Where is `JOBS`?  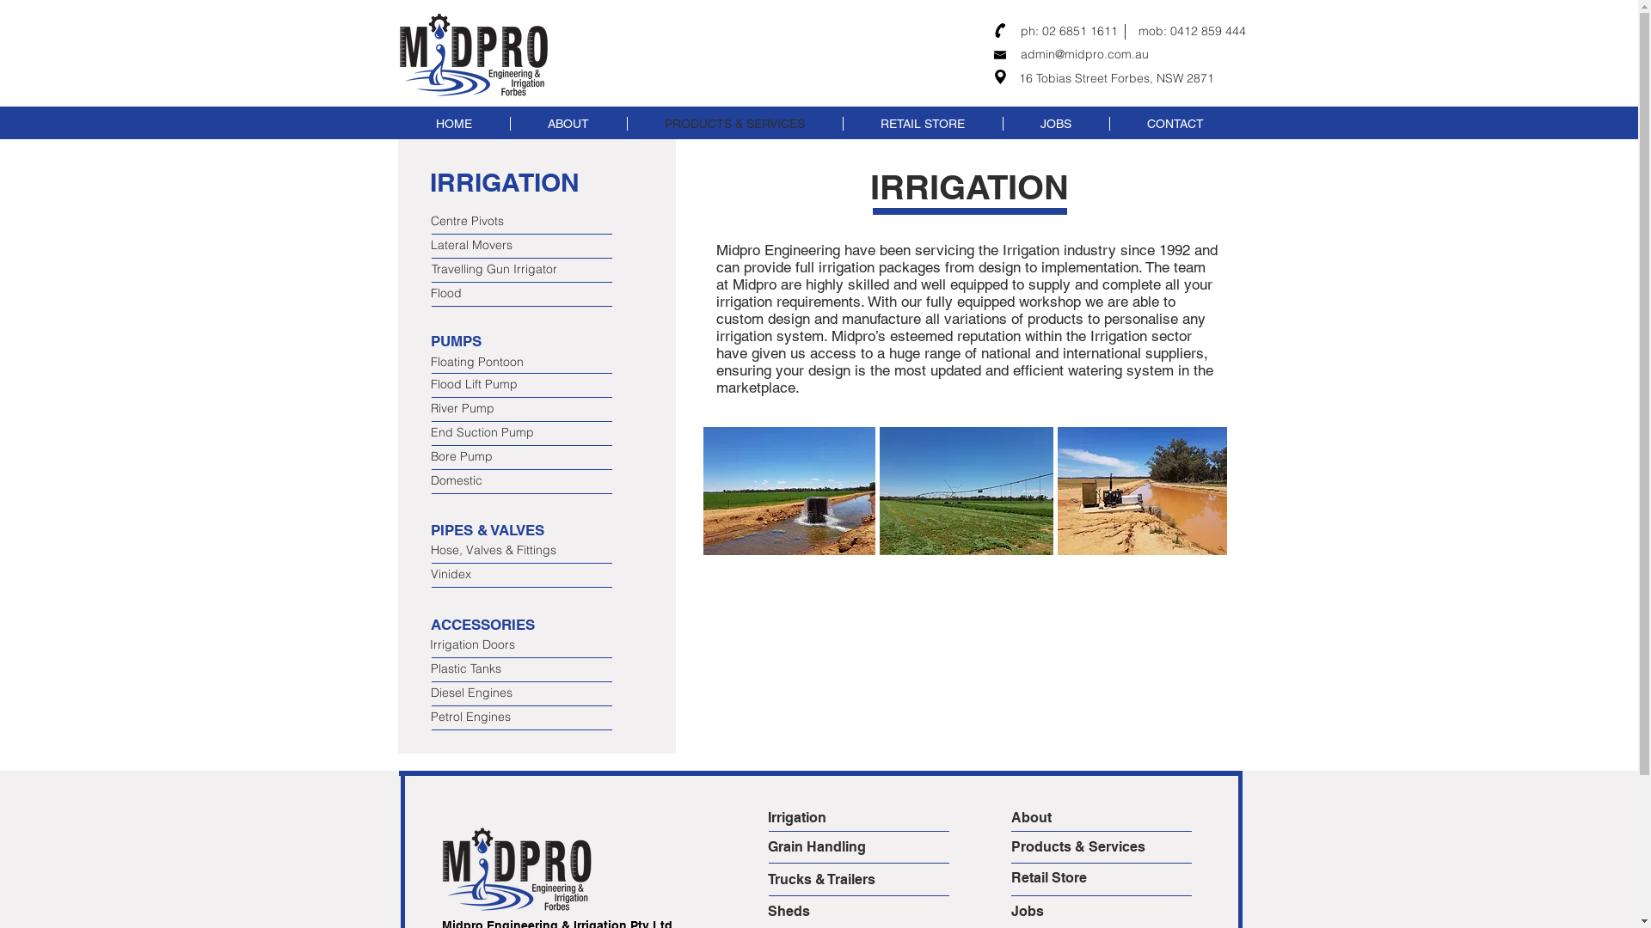
JOBS is located at coordinates (1056, 124).